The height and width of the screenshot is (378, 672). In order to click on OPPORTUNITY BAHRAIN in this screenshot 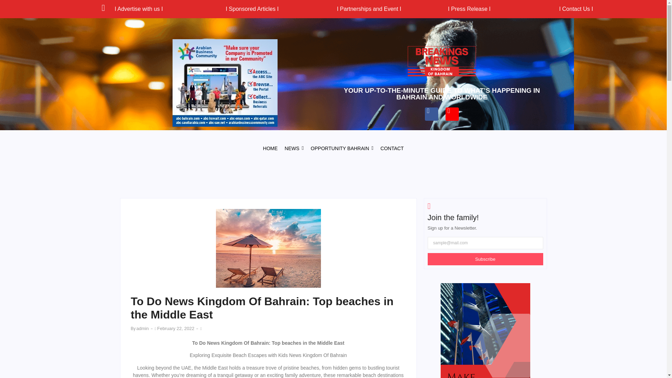, I will do `click(342, 148)`.